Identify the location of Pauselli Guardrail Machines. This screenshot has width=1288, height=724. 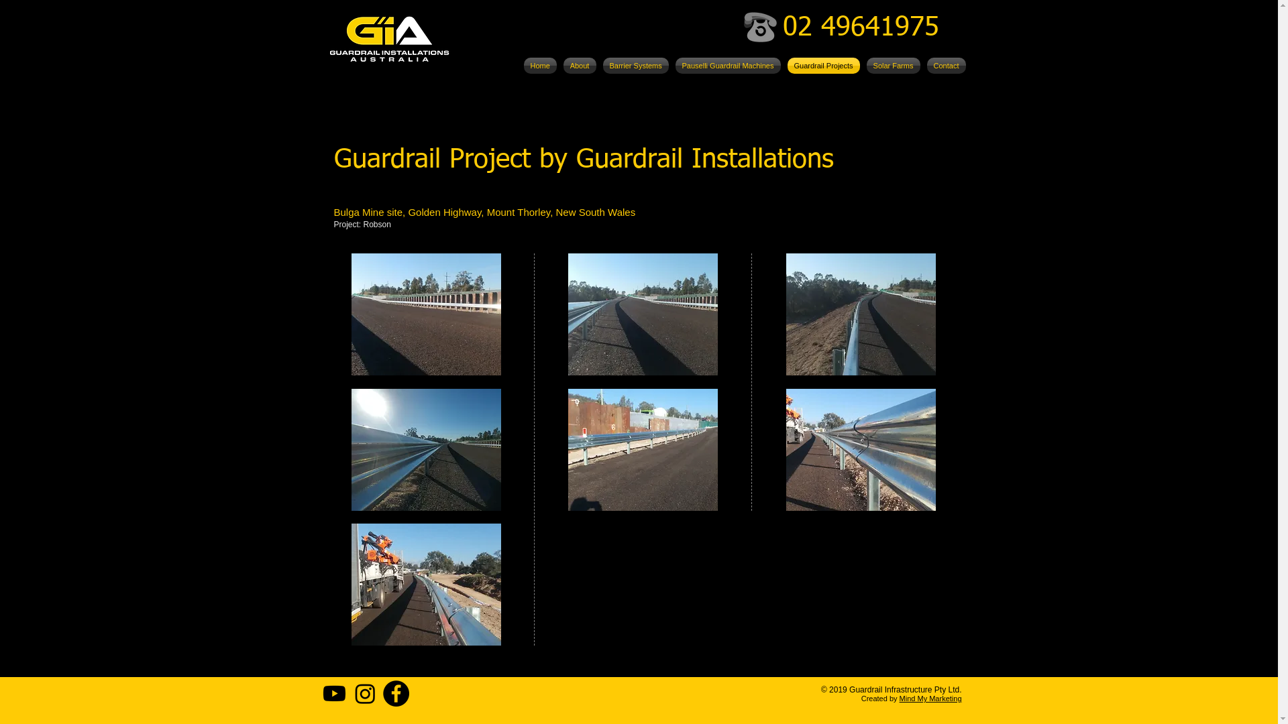
(729, 66).